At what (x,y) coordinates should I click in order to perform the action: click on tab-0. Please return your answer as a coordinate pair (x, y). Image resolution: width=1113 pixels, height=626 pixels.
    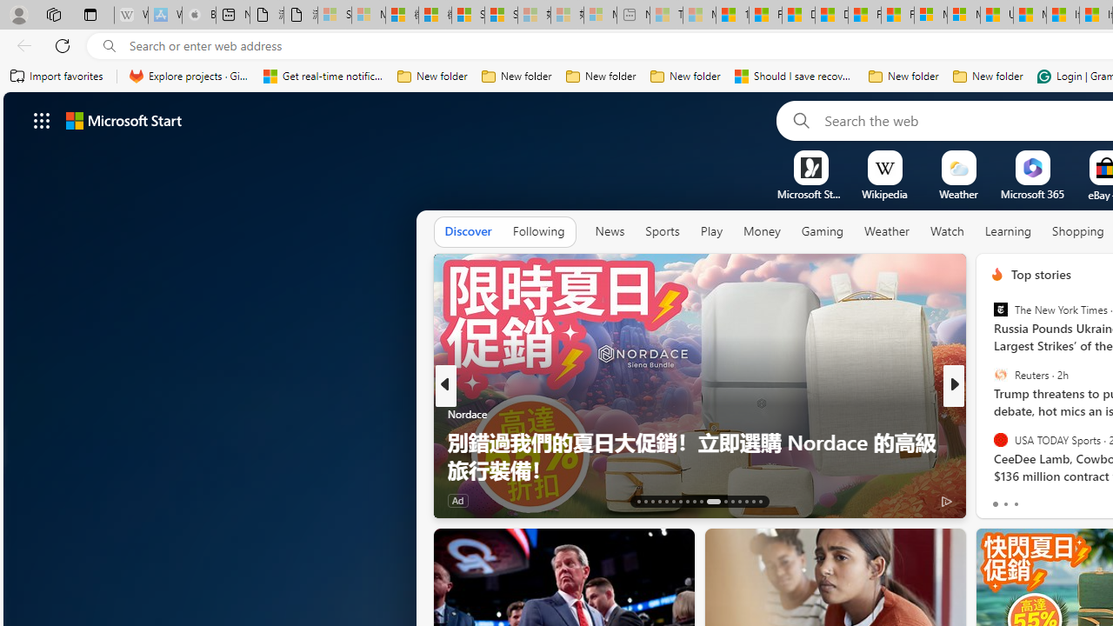
    Looking at the image, I should click on (995, 504).